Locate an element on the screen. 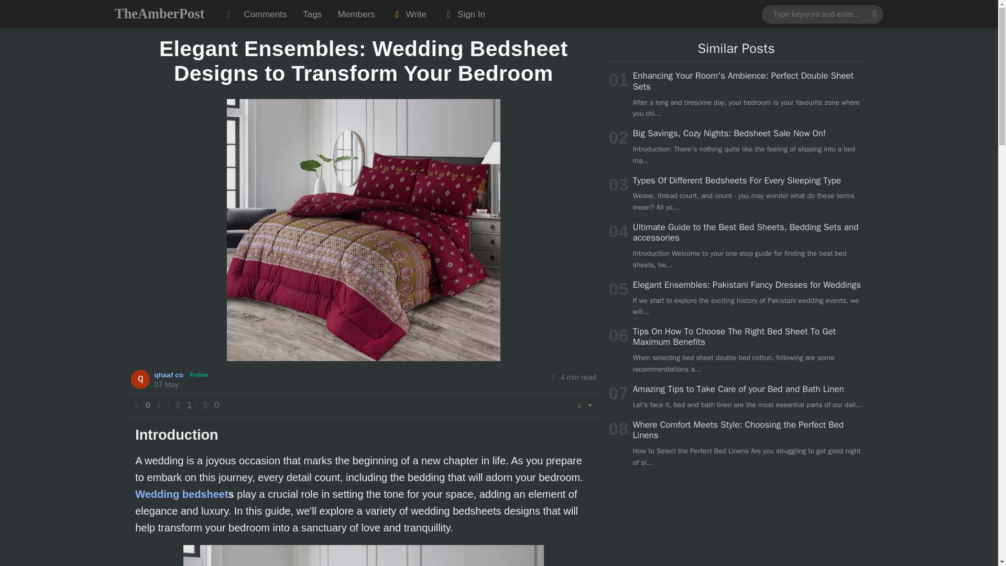 This screenshot has width=1006, height=566. Elegant Ensembles: Pakistani Fancy Dresses for Weddings is located at coordinates (747, 285).